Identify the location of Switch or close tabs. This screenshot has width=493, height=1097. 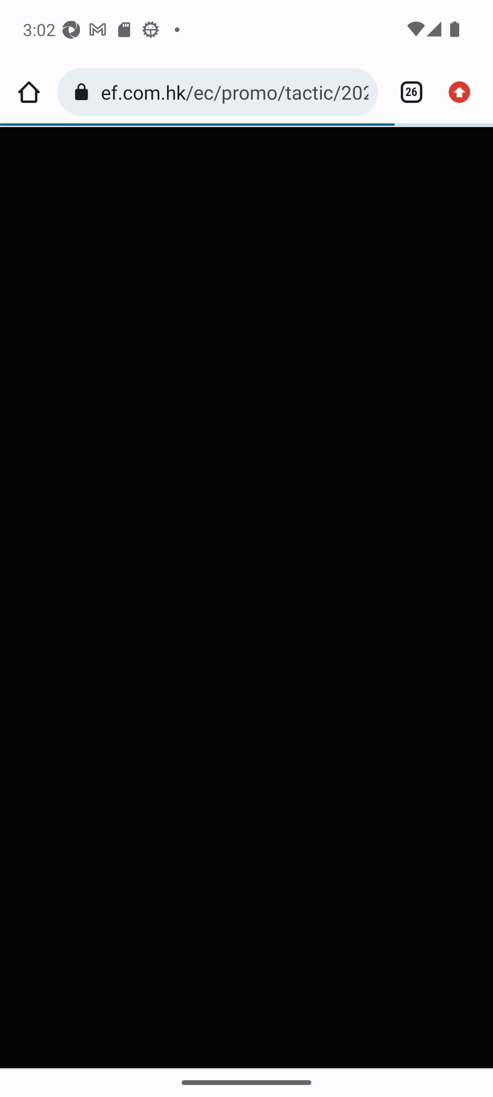
(406, 92).